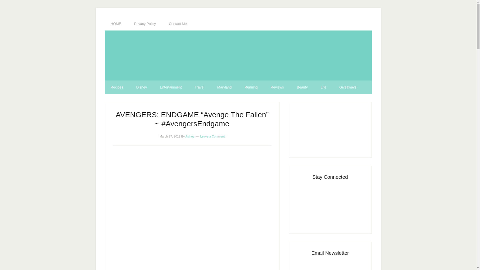 The width and height of the screenshot is (480, 270). Describe the element at coordinates (199, 87) in the screenshot. I see `Travel` at that location.